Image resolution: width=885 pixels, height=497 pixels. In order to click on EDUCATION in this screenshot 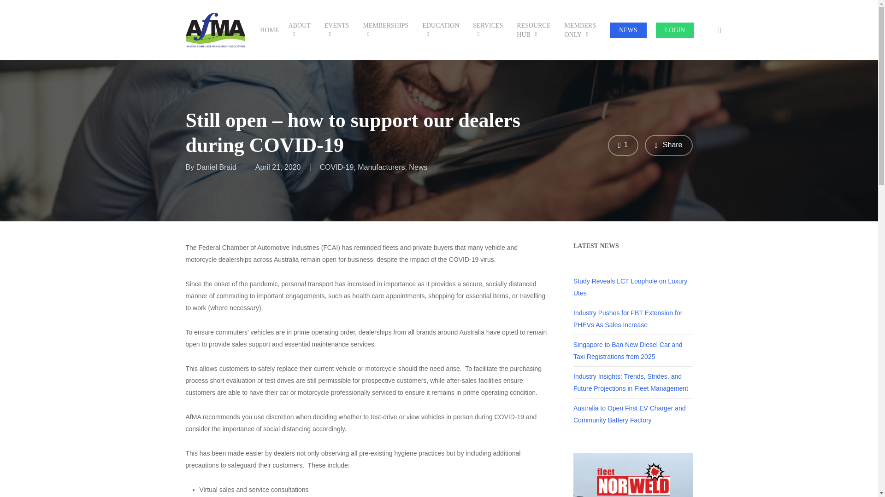, I will do `click(442, 30)`.